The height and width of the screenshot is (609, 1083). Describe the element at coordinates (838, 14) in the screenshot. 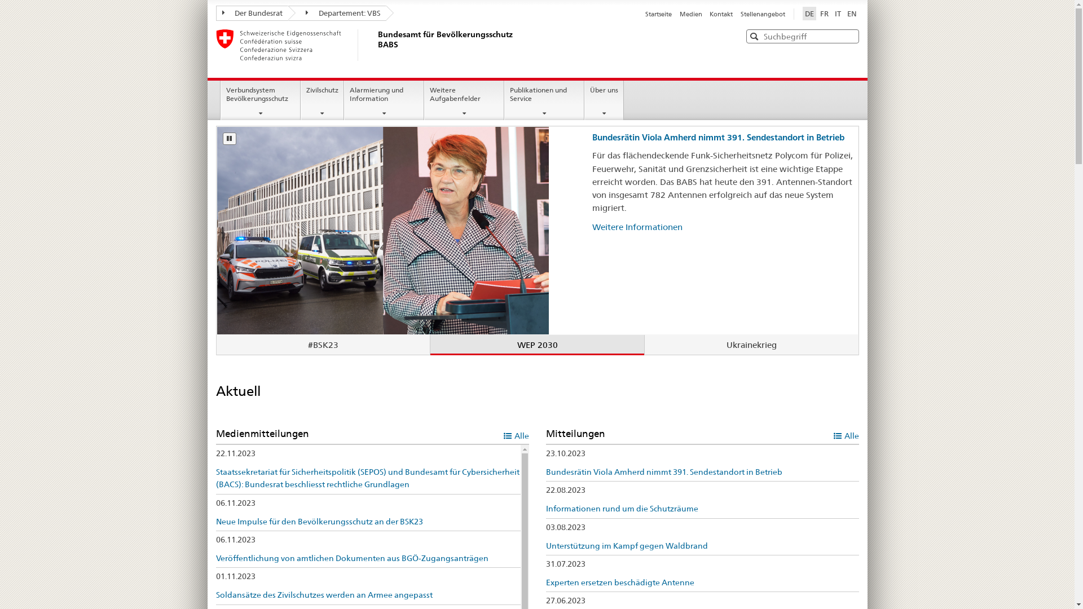

I see `IT` at that location.